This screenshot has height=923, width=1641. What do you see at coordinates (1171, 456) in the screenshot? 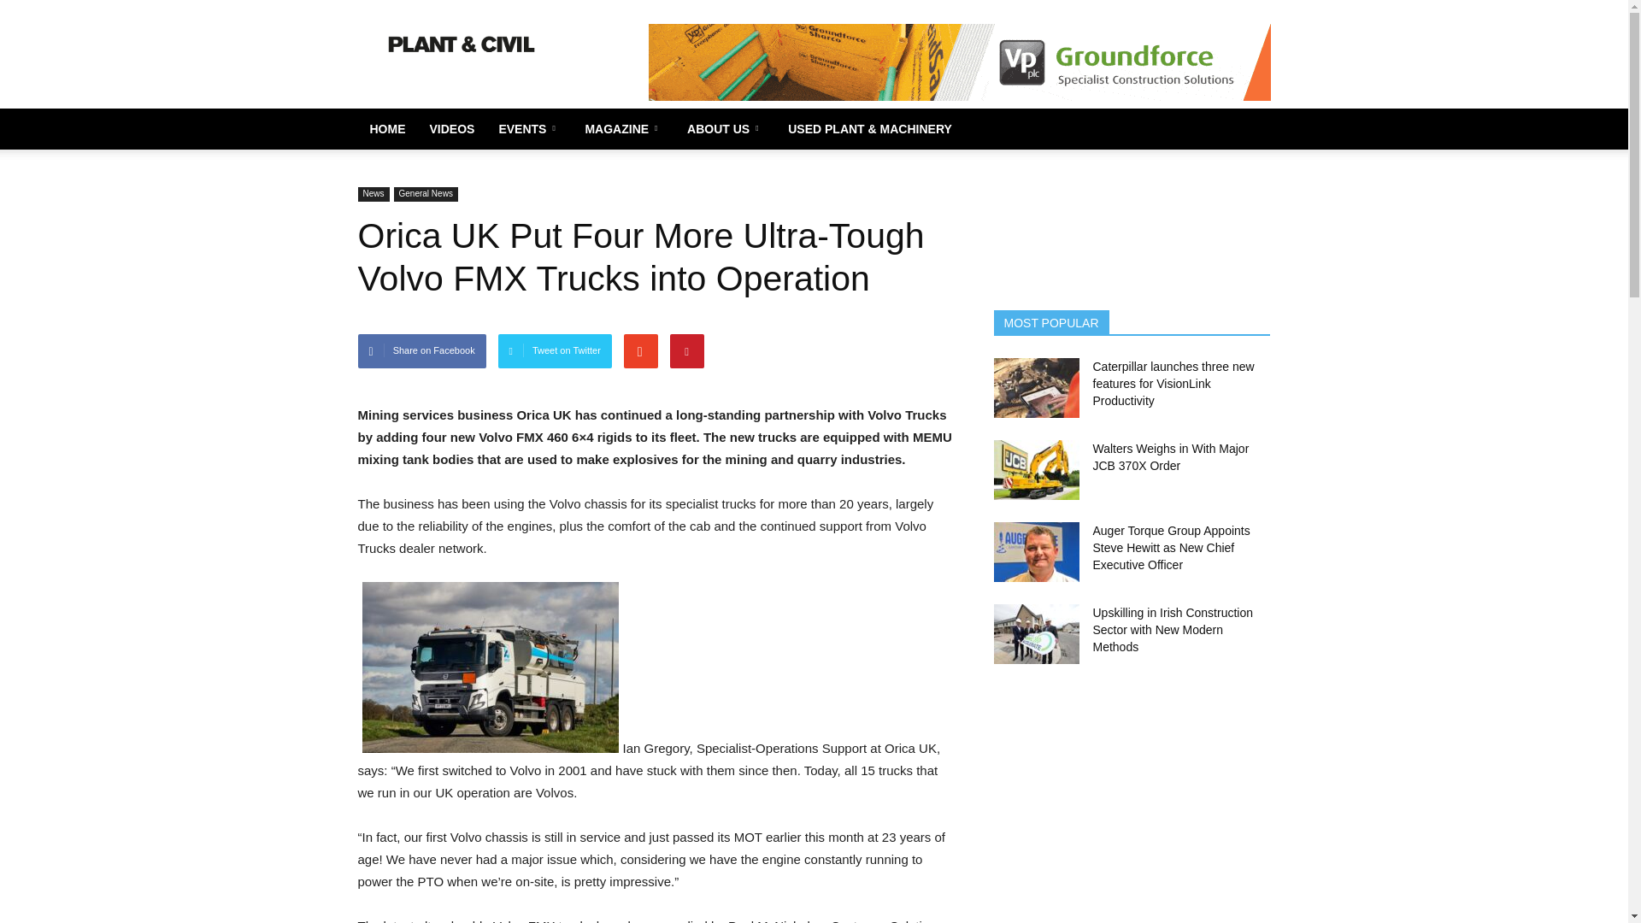
I see `Walters Weighs in With Major JCB 370X Order` at bounding box center [1171, 456].